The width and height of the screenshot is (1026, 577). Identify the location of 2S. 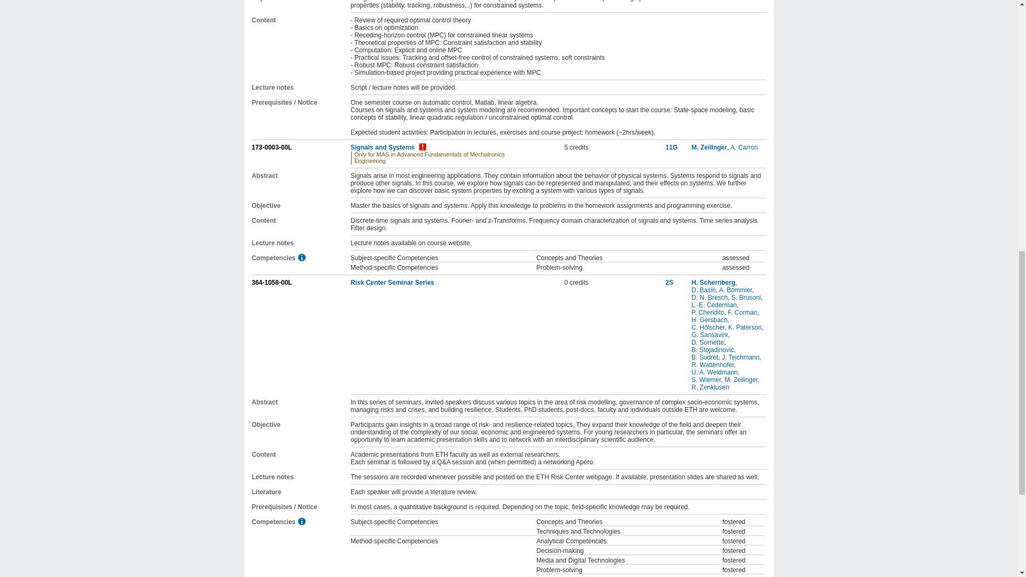
(669, 282).